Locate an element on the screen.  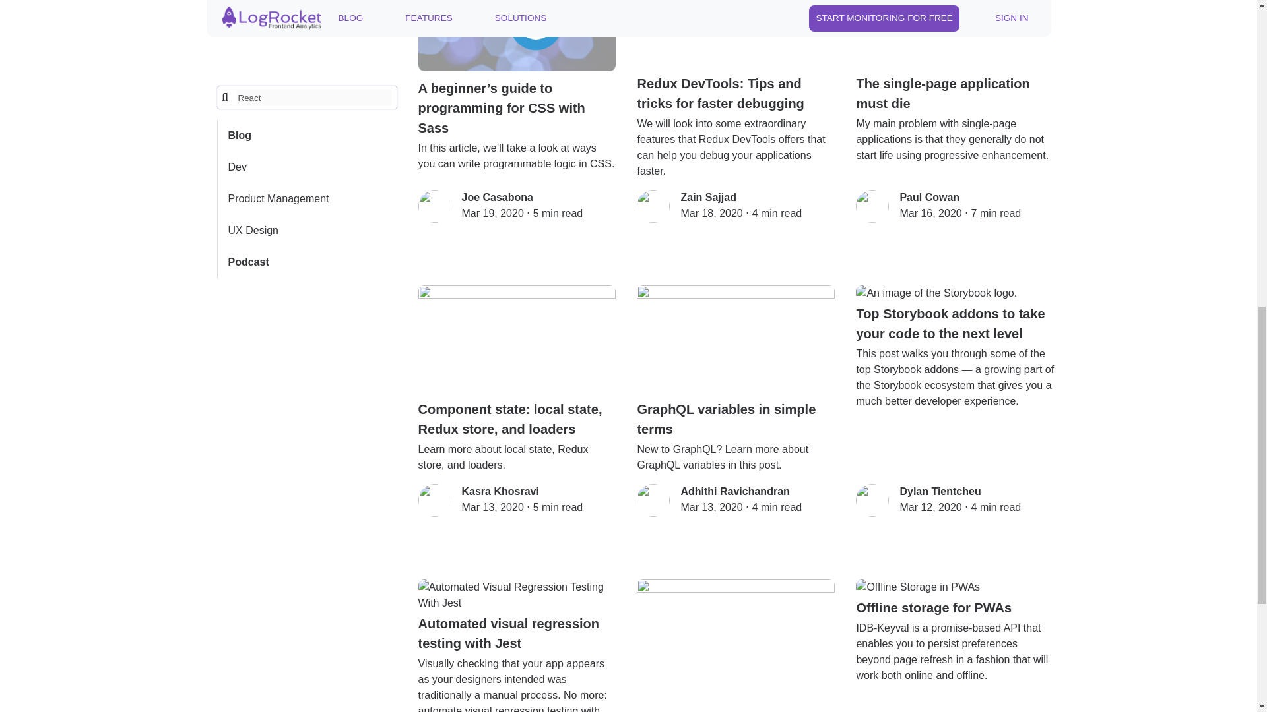
Component state: local state, Redux store, and loaders is located at coordinates (517, 363).